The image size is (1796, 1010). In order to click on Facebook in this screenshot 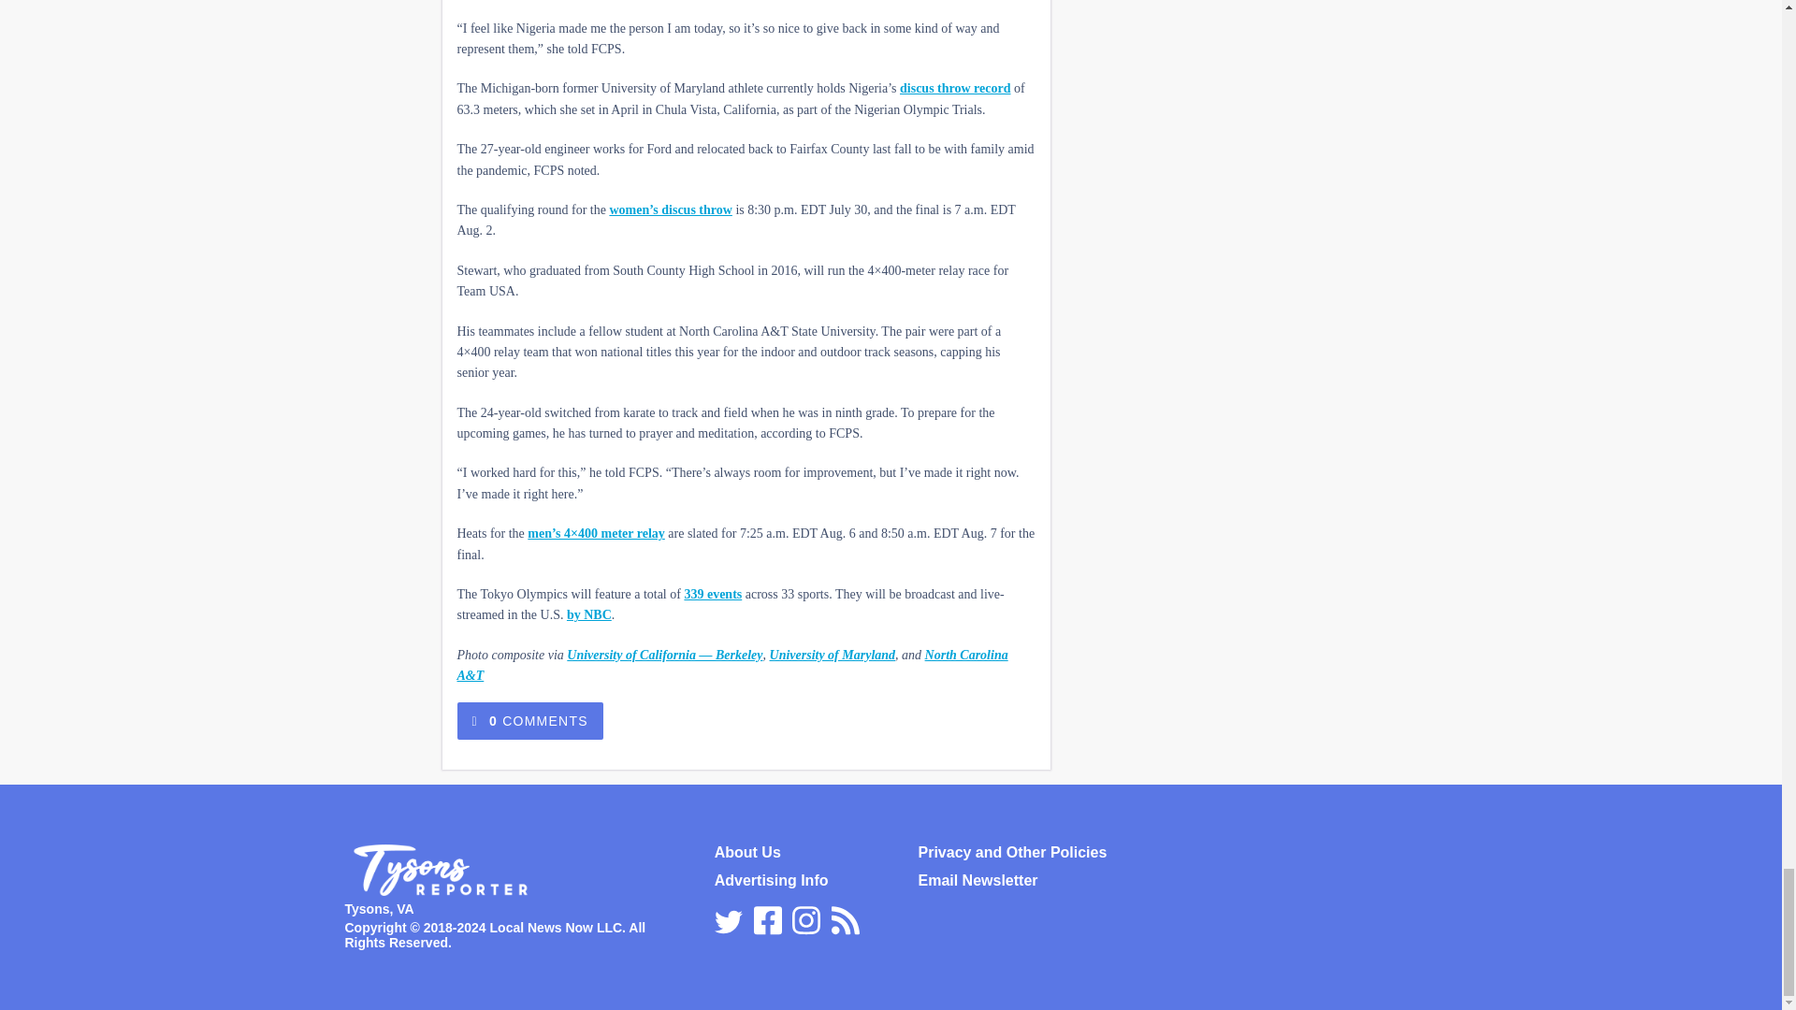, I will do `click(767, 917)`.